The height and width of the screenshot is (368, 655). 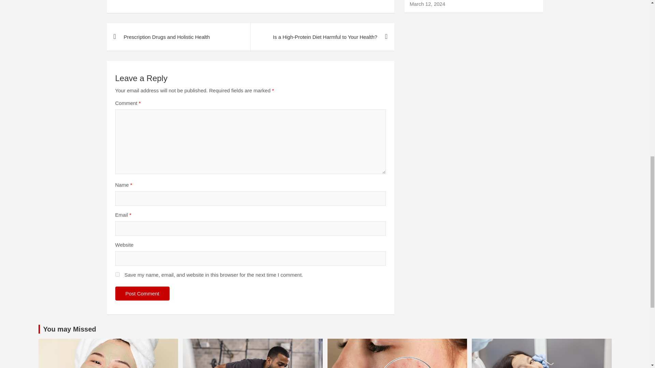 I want to click on Post Comment, so click(x=142, y=294).